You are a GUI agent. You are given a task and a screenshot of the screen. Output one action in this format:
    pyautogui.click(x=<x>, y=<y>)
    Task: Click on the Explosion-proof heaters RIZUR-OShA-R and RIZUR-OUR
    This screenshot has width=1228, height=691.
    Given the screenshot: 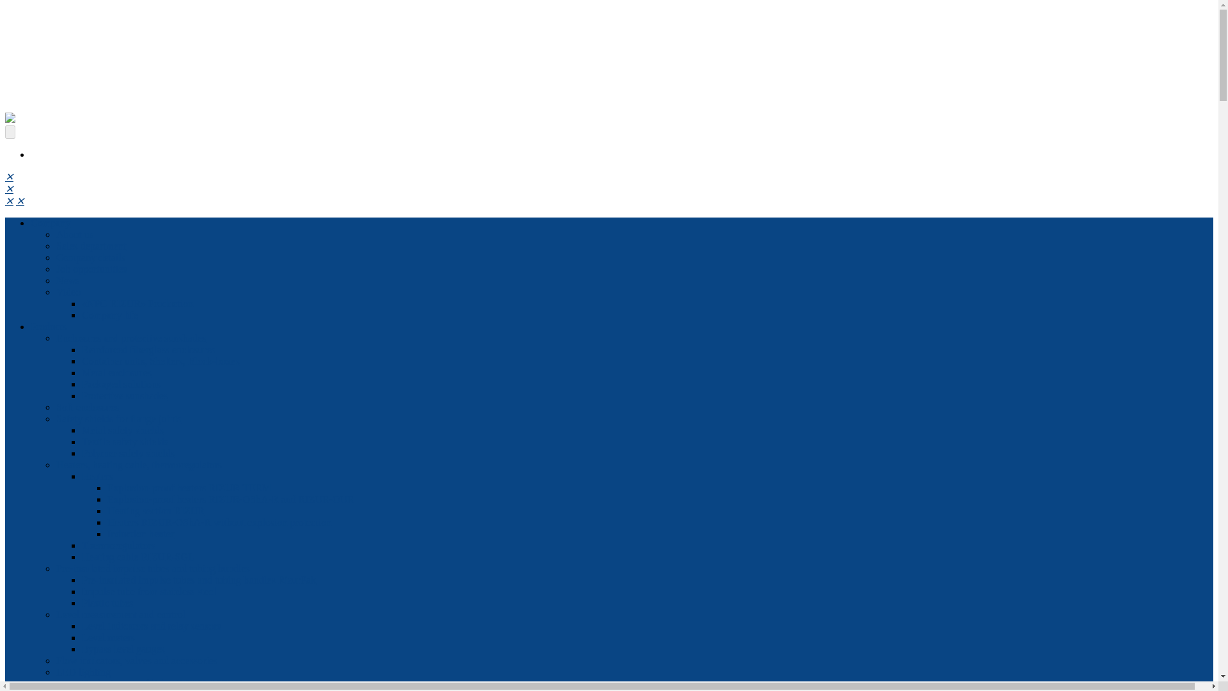 What is the action you would take?
    pyautogui.click(x=231, y=499)
    